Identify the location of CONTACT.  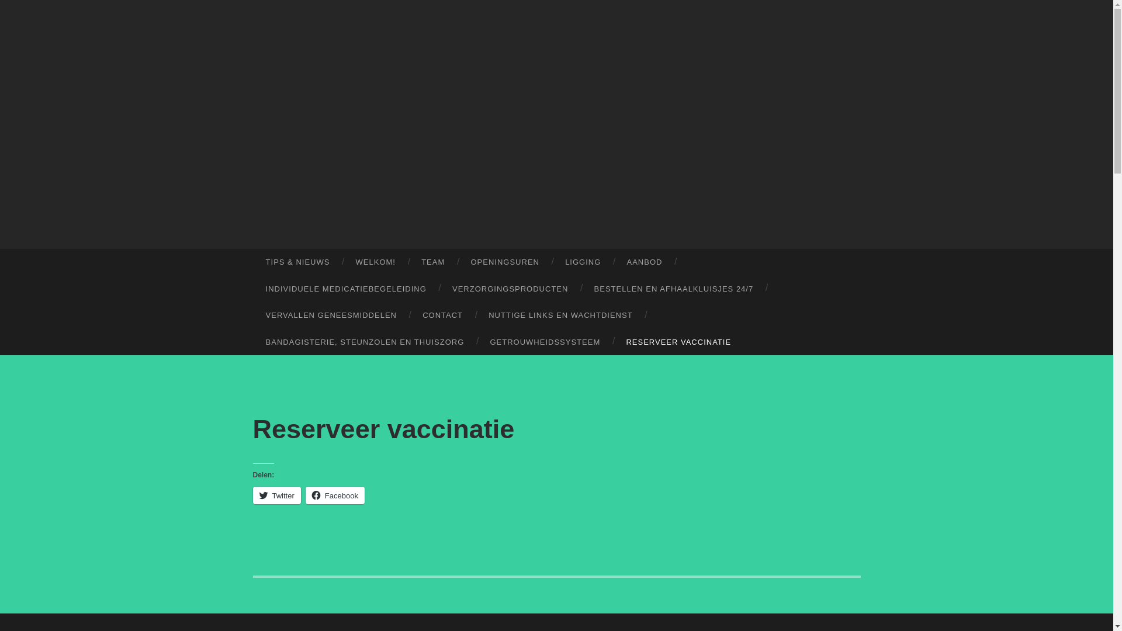
(443, 315).